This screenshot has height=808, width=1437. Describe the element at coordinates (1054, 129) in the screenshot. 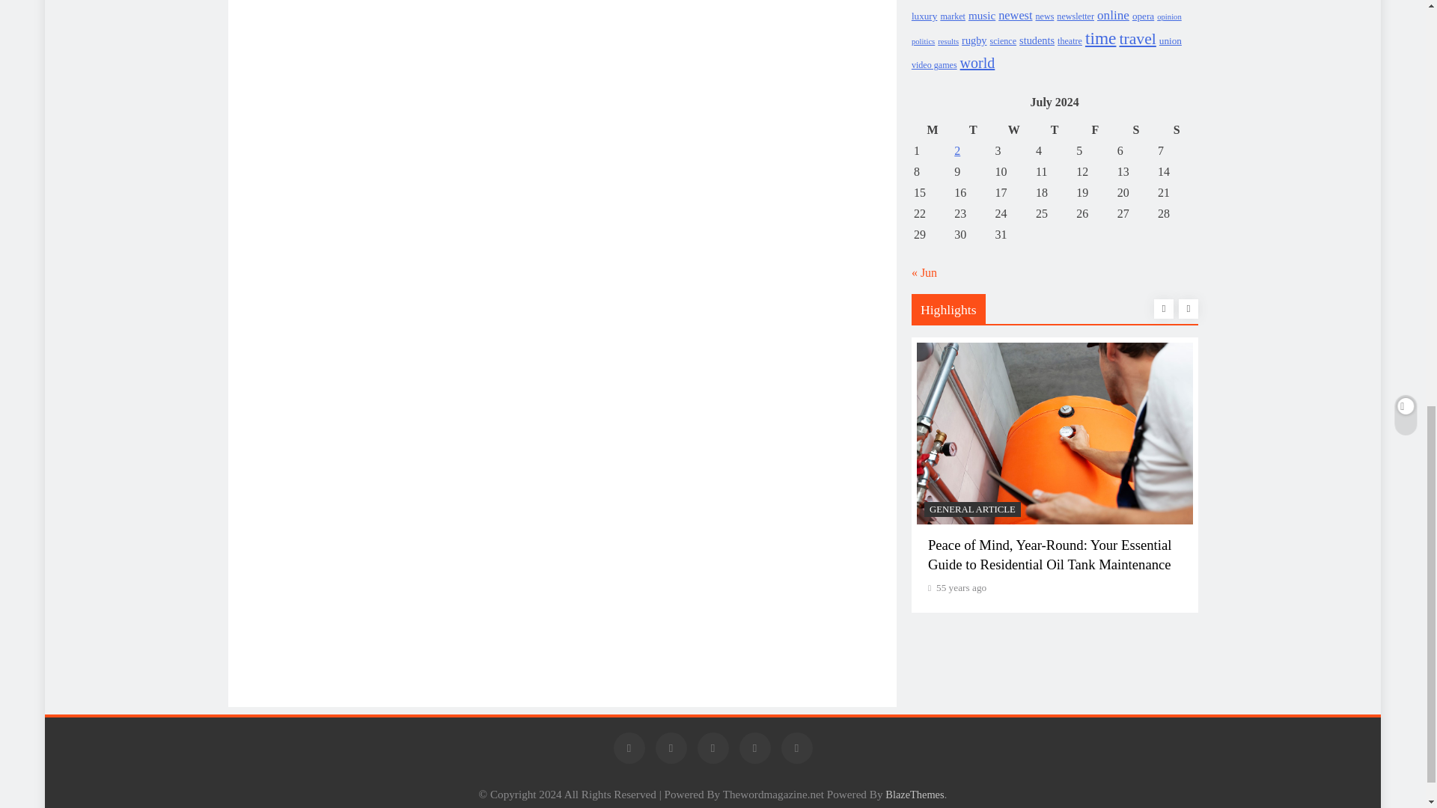

I see `Thursday` at that location.